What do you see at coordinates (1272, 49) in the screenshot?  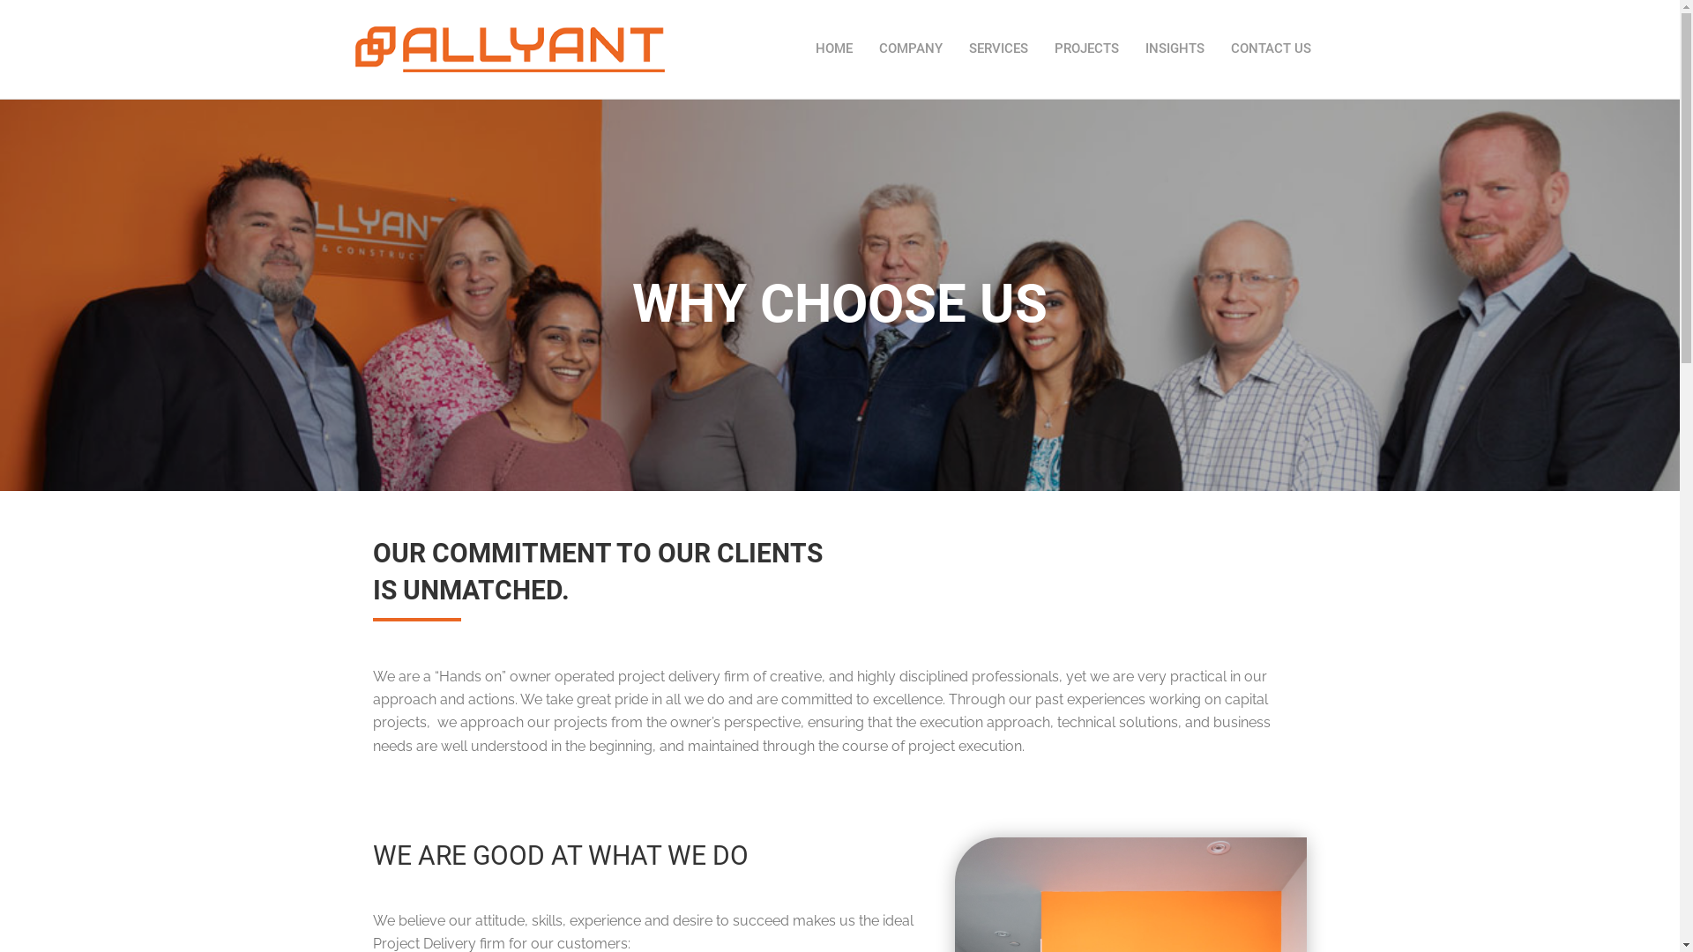 I see `CONTACT US` at bounding box center [1272, 49].